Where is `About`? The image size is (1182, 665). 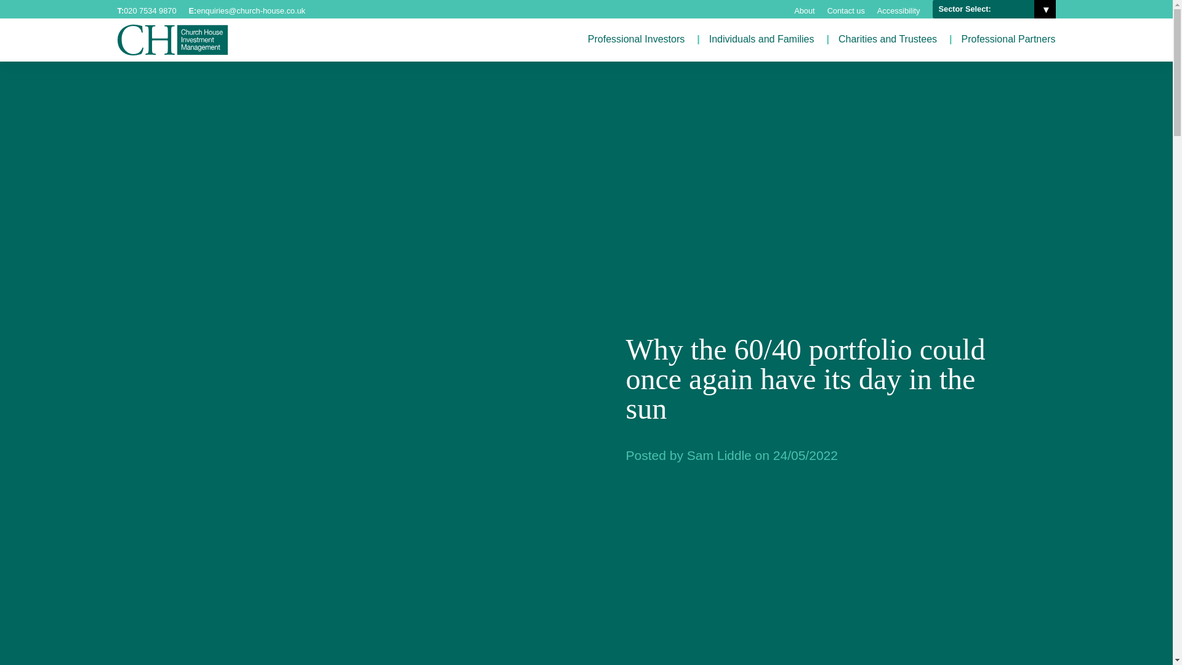
About is located at coordinates (804, 10).